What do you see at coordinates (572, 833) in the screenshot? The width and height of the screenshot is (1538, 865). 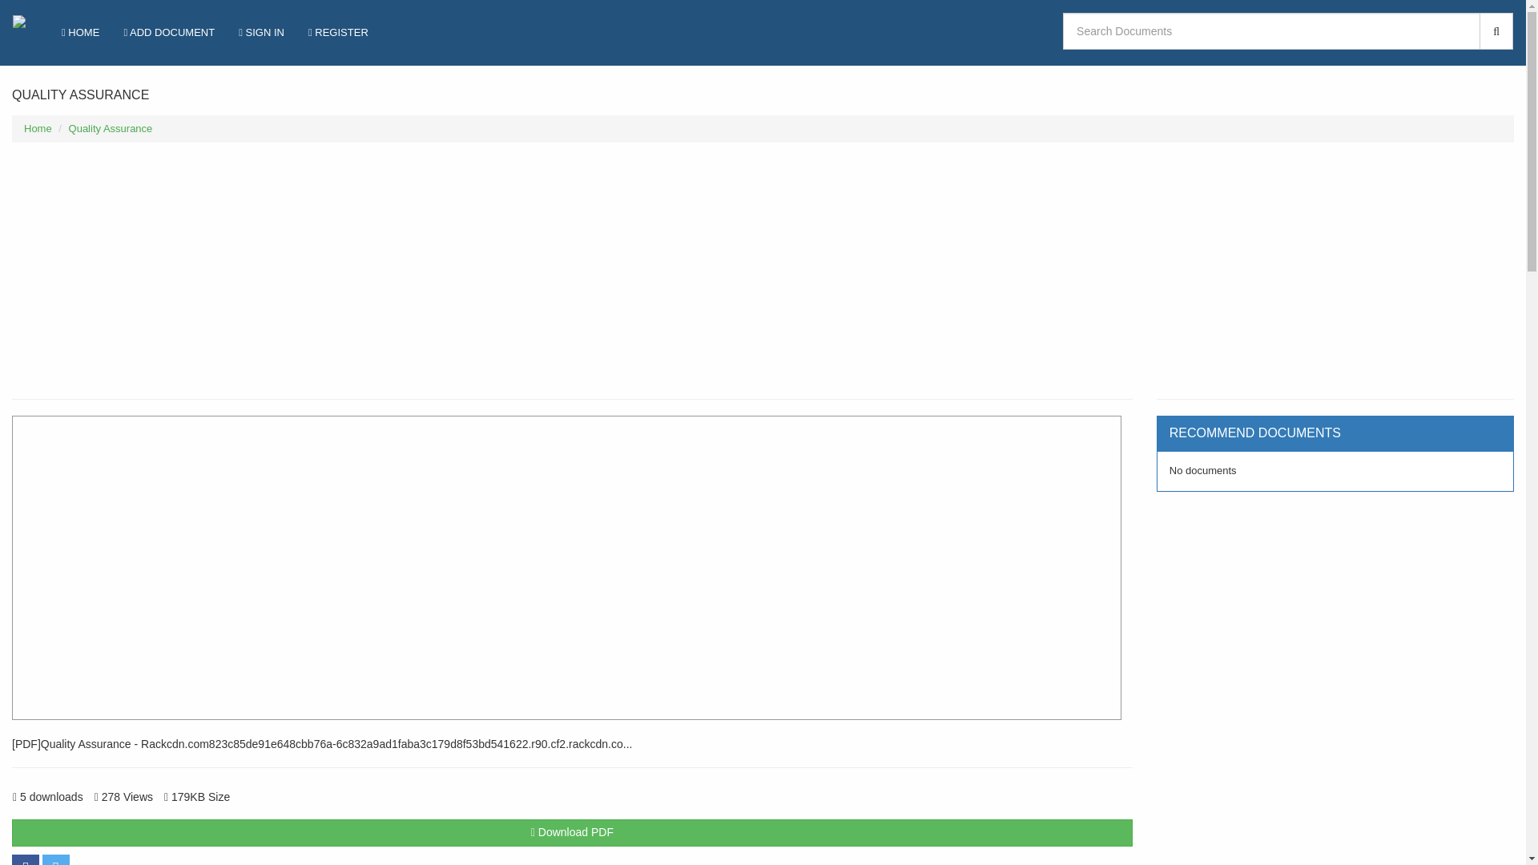 I see `Download PDF` at bounding box center [572, 833].